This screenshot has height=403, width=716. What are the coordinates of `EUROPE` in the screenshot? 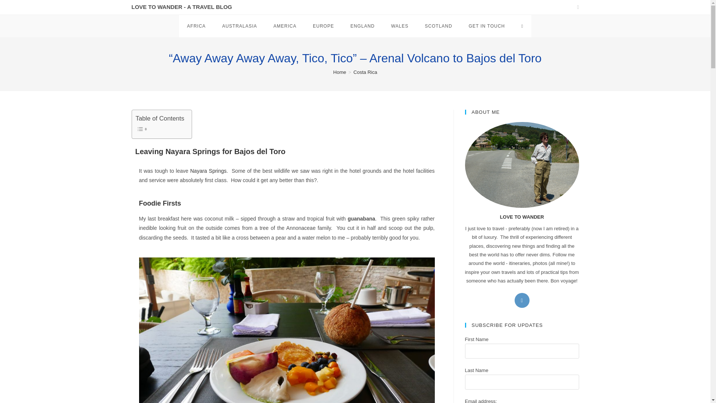 It's located at (323, 26).